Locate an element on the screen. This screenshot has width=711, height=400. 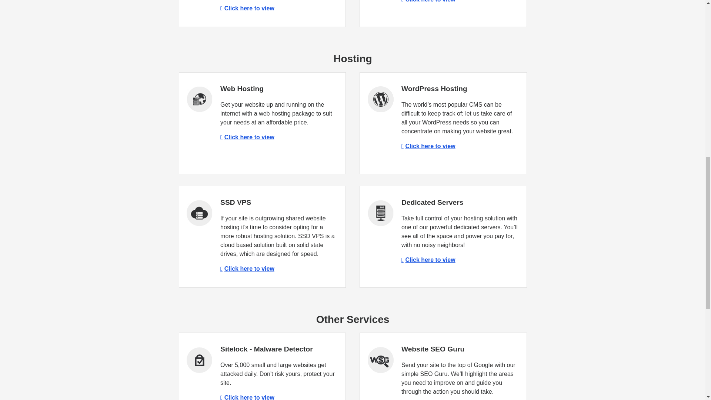
Click here to view is located at coordinates (428, 1).